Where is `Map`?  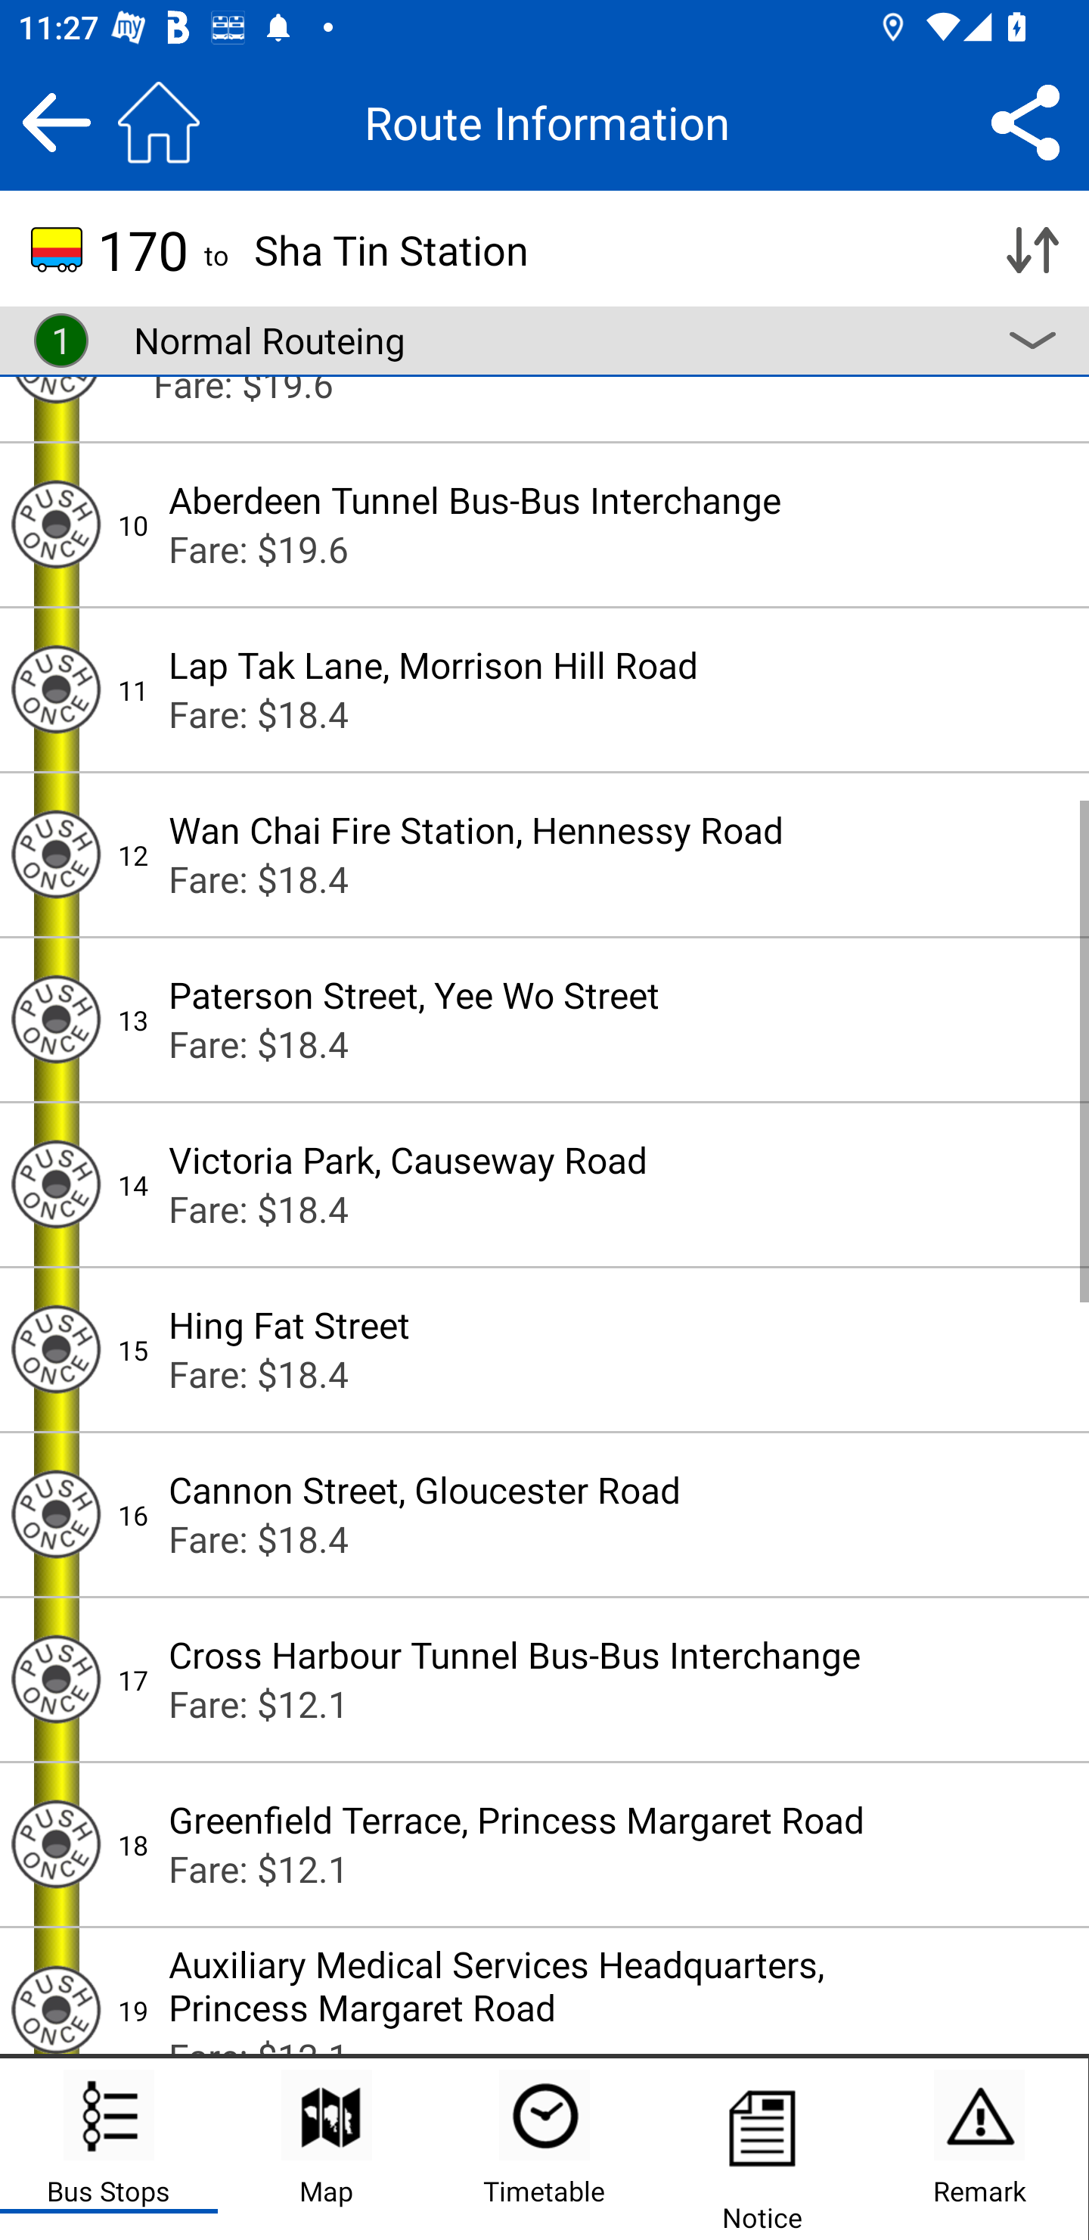 Map is located at coordinates (327, 2149).